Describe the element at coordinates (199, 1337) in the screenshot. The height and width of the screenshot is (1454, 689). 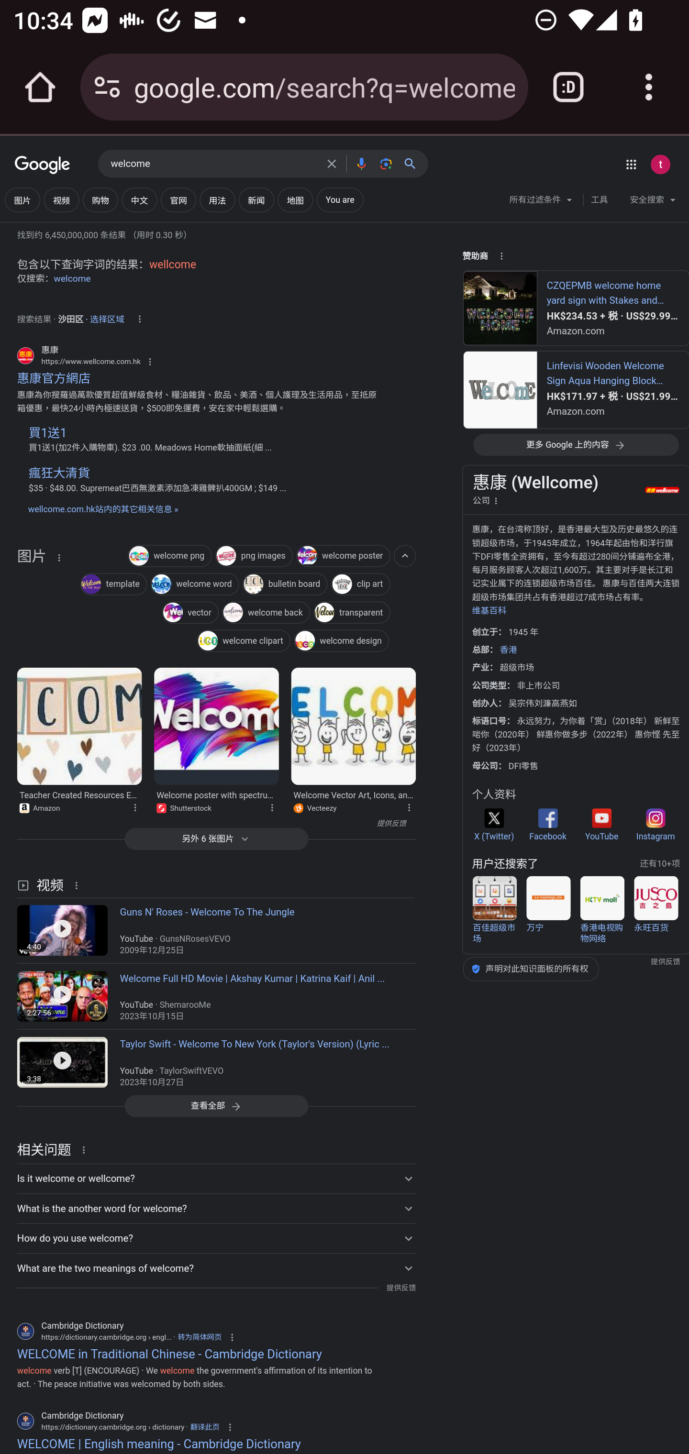
I see `转为简体网页` at that location.